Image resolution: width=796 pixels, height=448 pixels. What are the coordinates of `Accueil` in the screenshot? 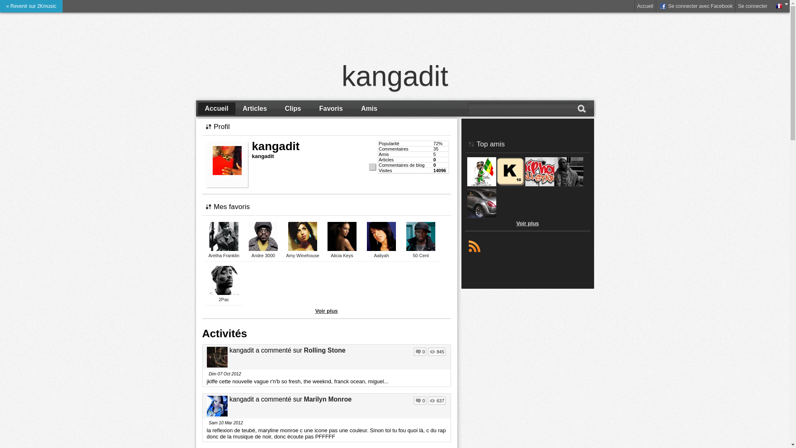 It's located at (217, 109).